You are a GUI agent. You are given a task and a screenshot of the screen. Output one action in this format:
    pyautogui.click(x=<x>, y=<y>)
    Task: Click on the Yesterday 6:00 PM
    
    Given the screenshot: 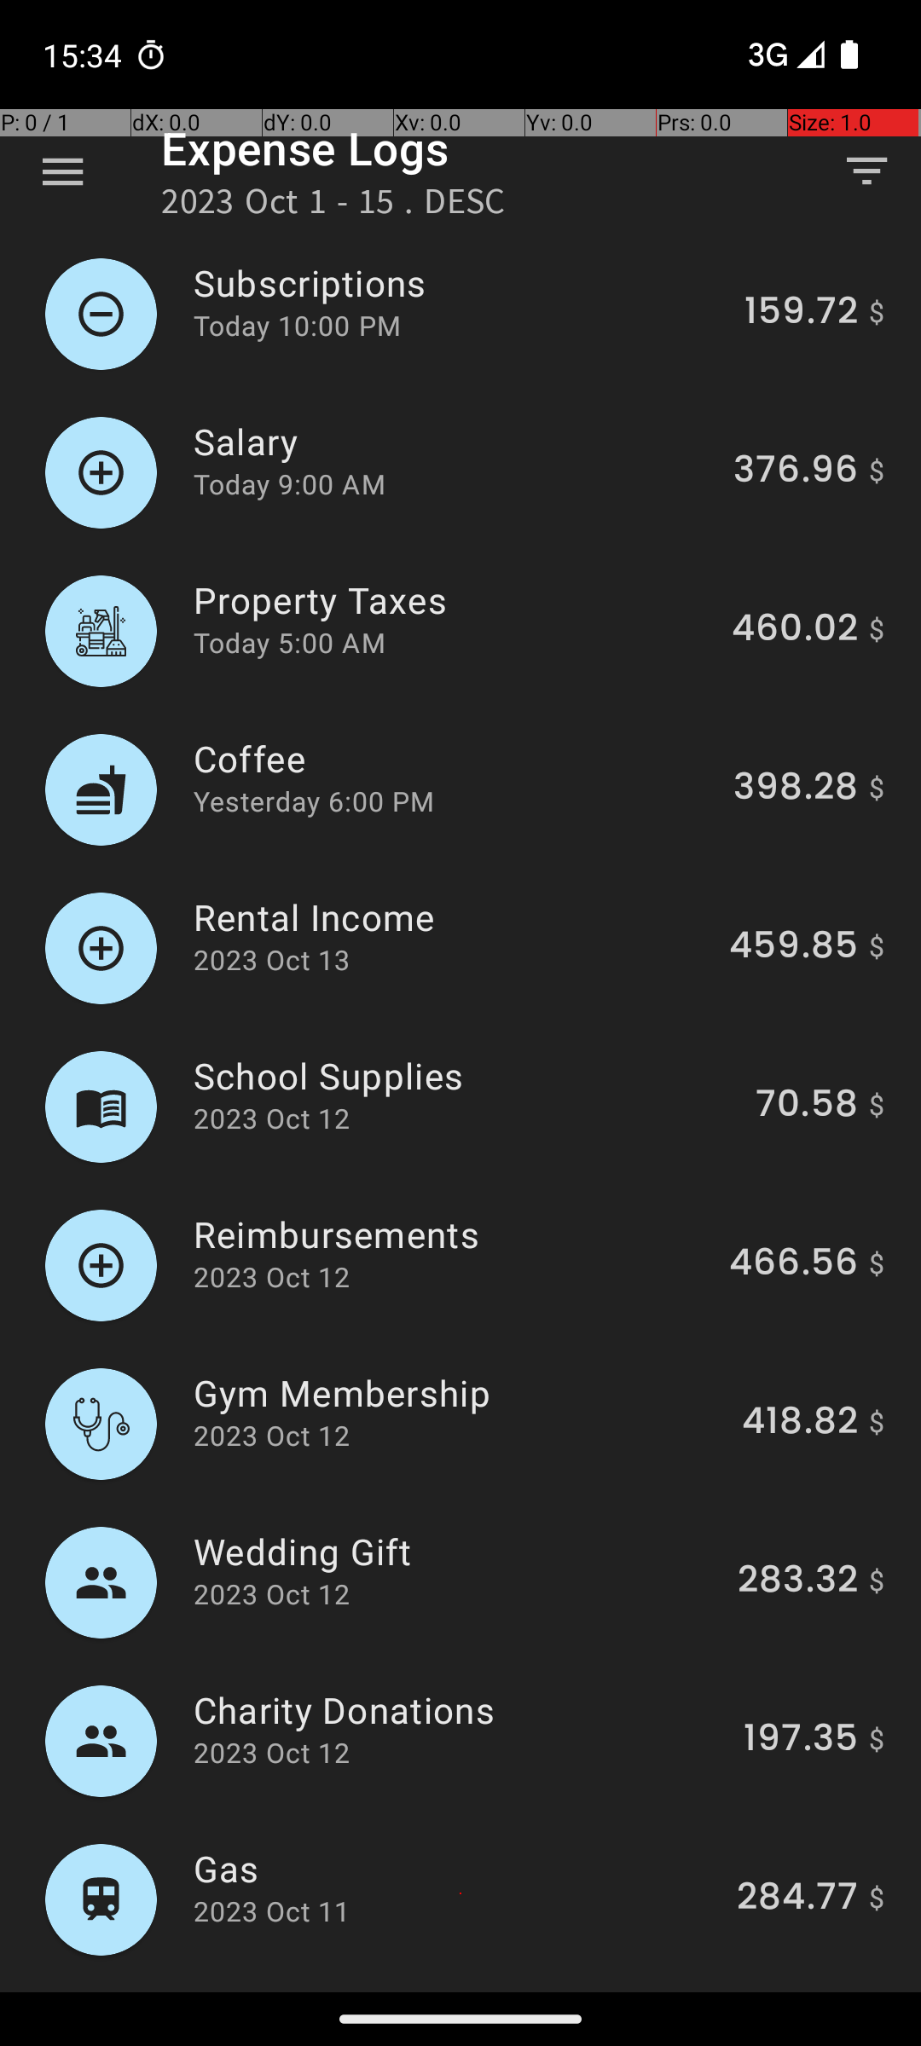 What is the action you would take?
    pyautogui.click(x=314, y=801)
    